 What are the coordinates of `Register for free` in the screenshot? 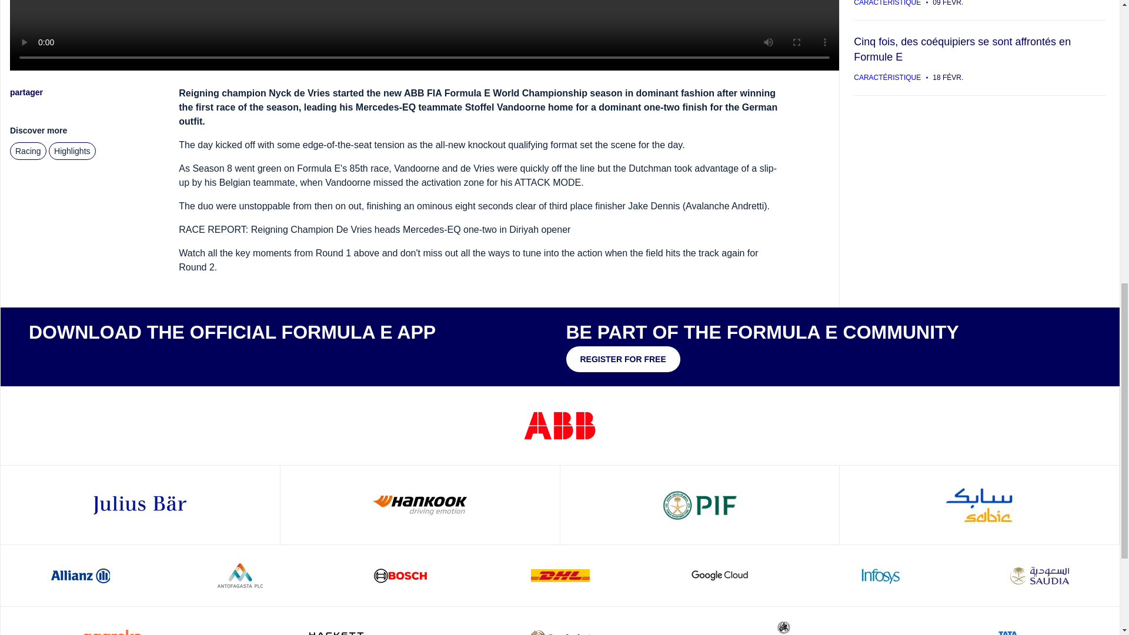 It's located at (622, 359).